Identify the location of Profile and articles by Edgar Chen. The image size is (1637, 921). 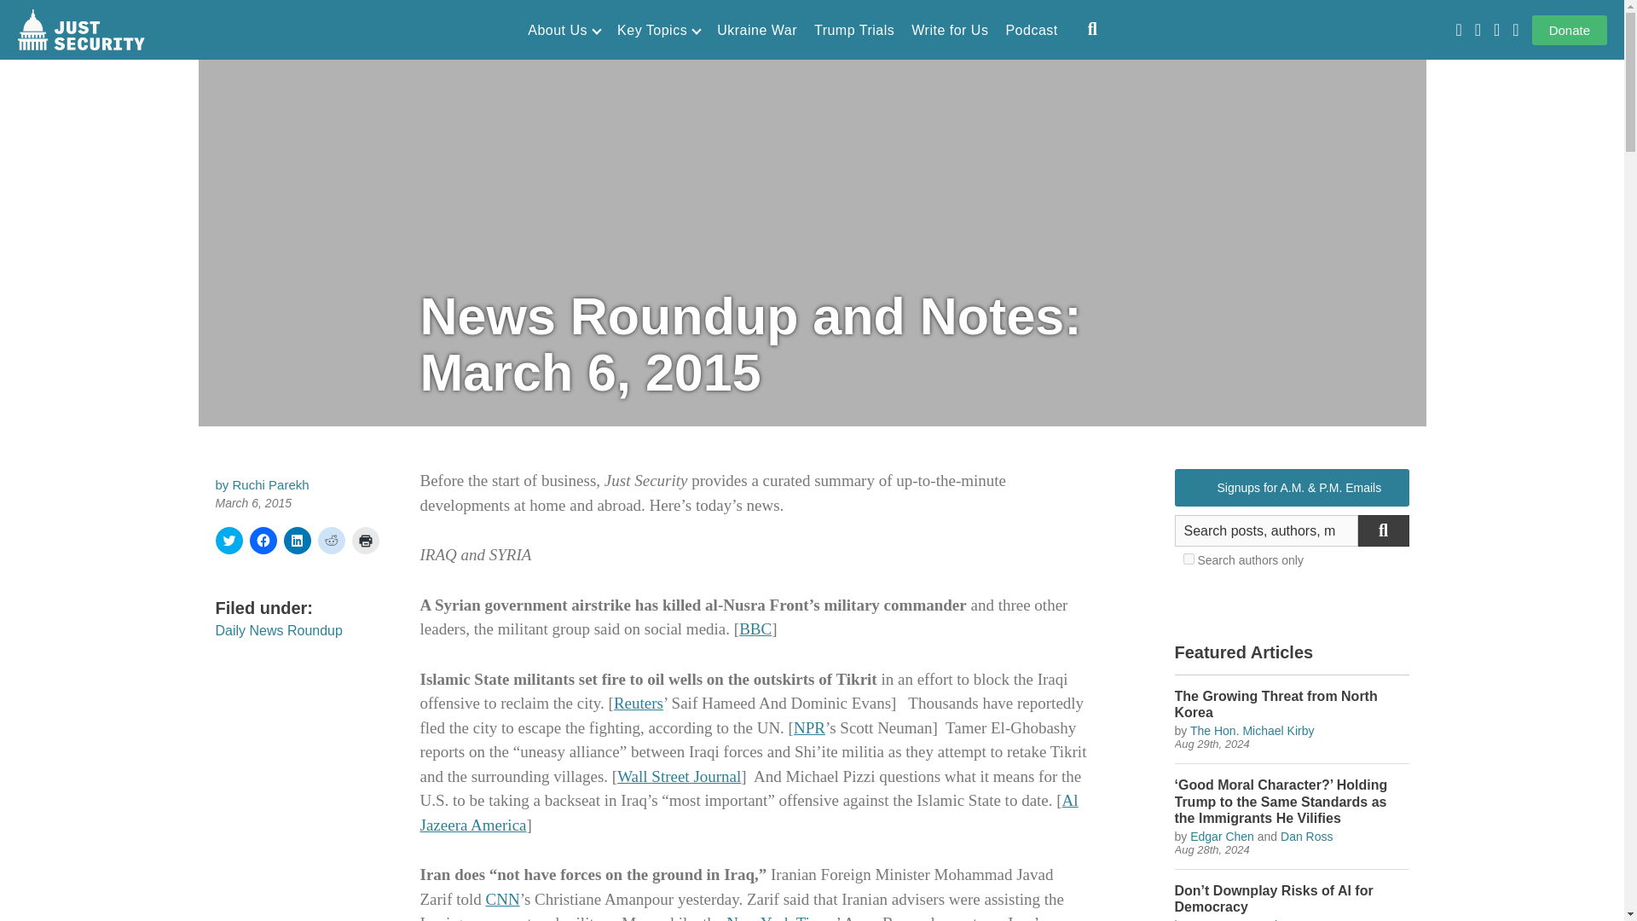
(1221, 837).